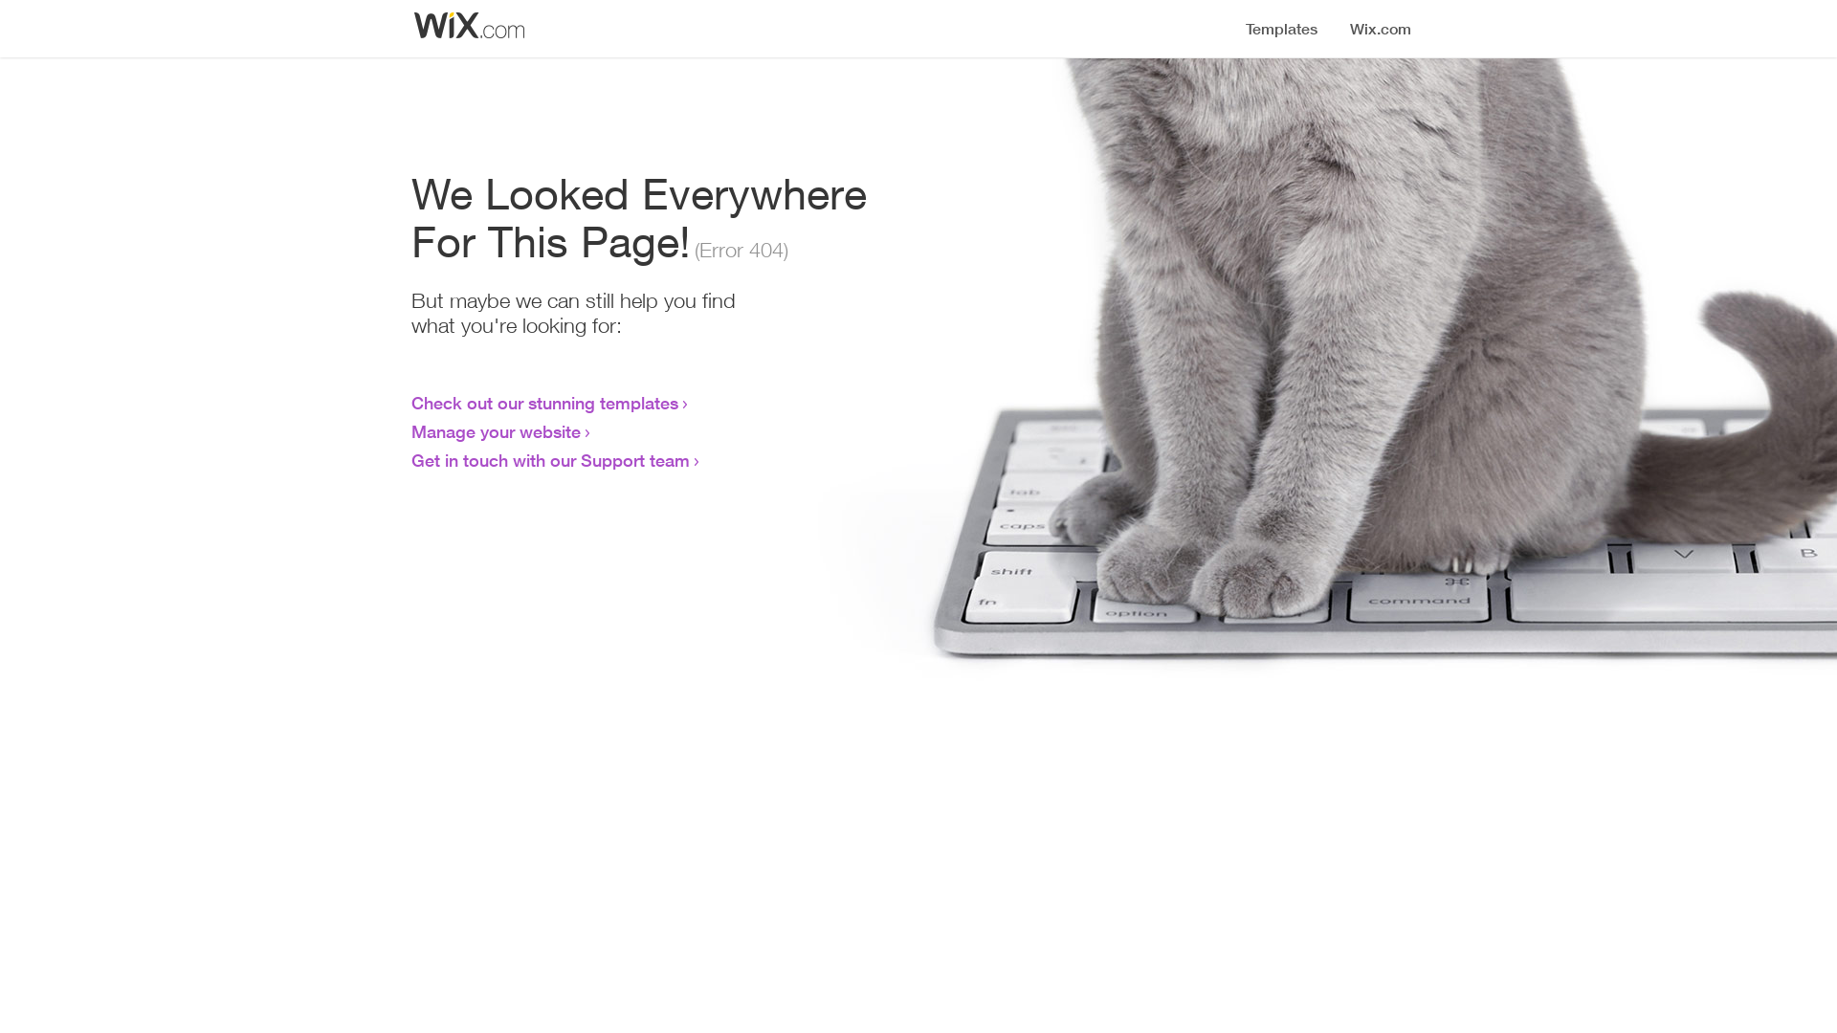 The image size is (1837, 1033). I want to click on Manage your website, so click(496, 431).